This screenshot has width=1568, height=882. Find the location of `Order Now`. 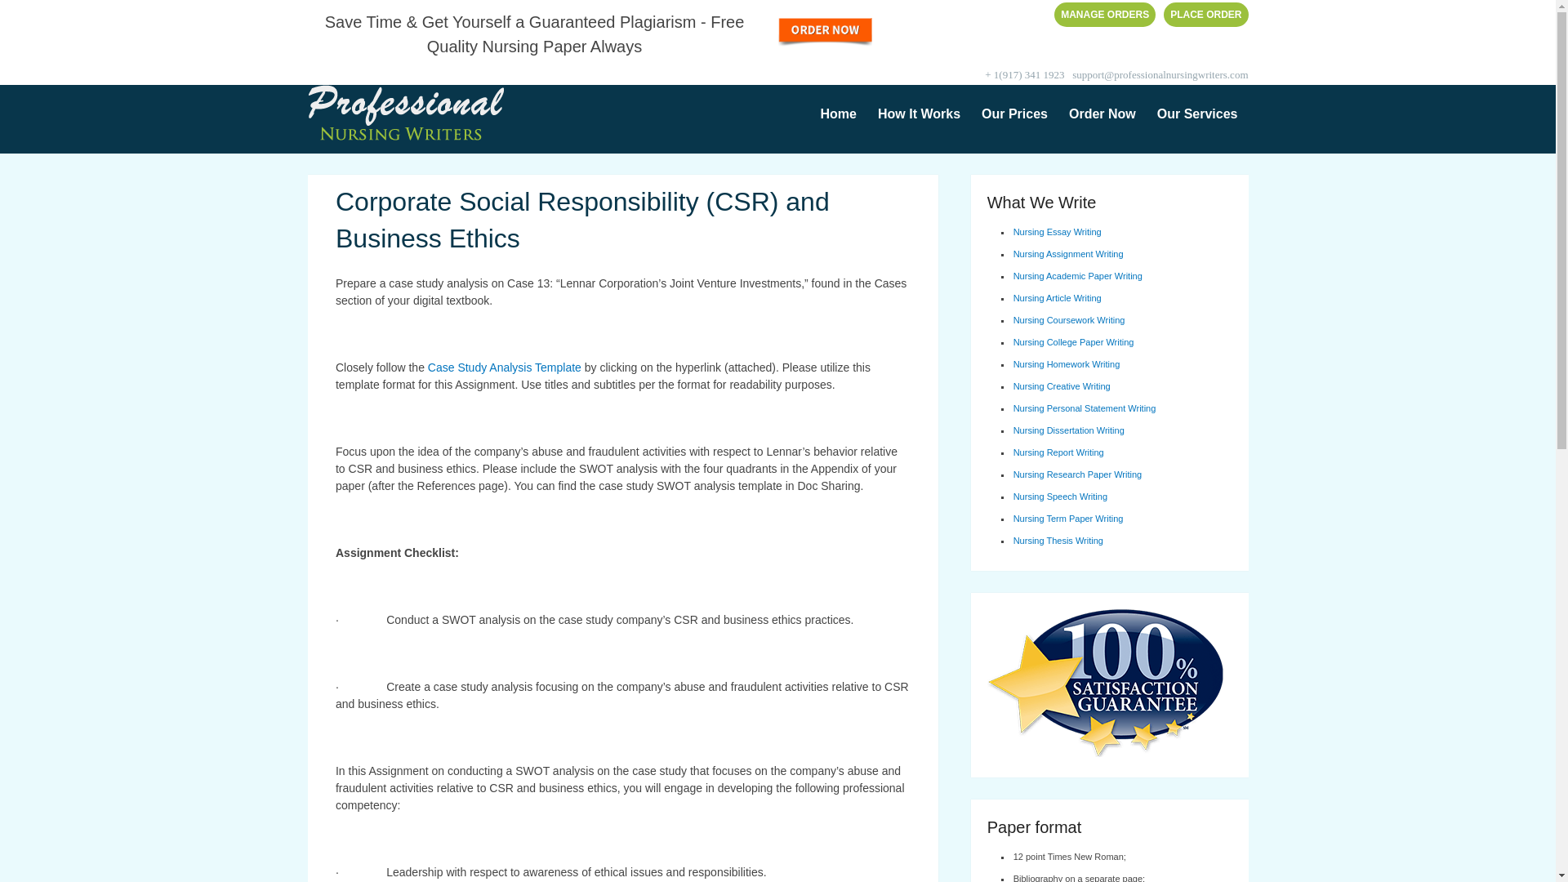

Order Now is located at coordinates (1102, 114).